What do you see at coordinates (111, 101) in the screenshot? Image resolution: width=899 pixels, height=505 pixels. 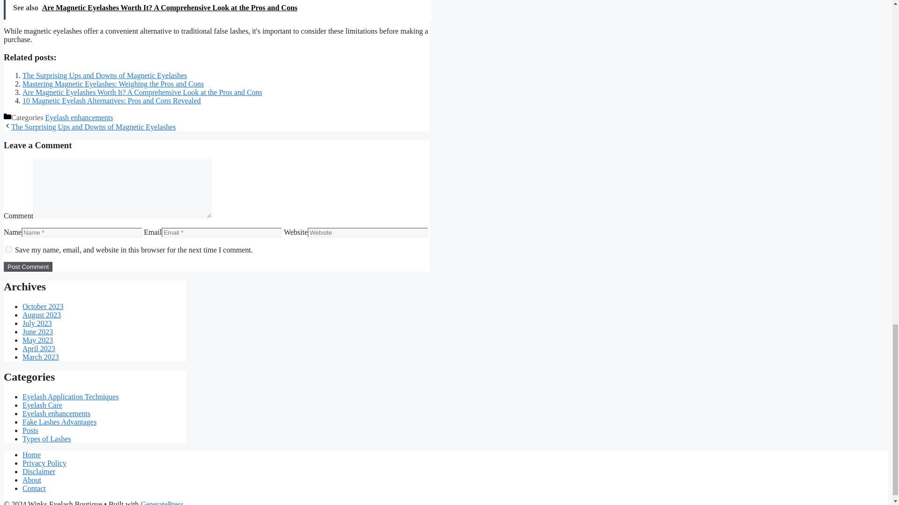 I see `10 Magnetic Eyelash Alternatives: Pros and Cons Revealed` at bounding box center [111, 101].